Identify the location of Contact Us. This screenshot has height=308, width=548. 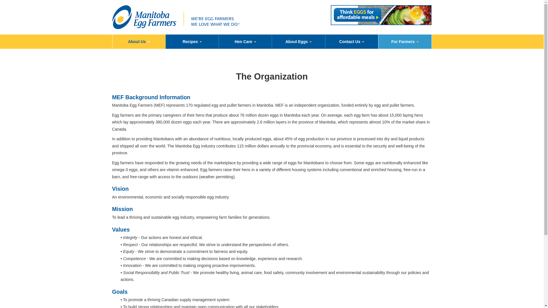
(352, 41).